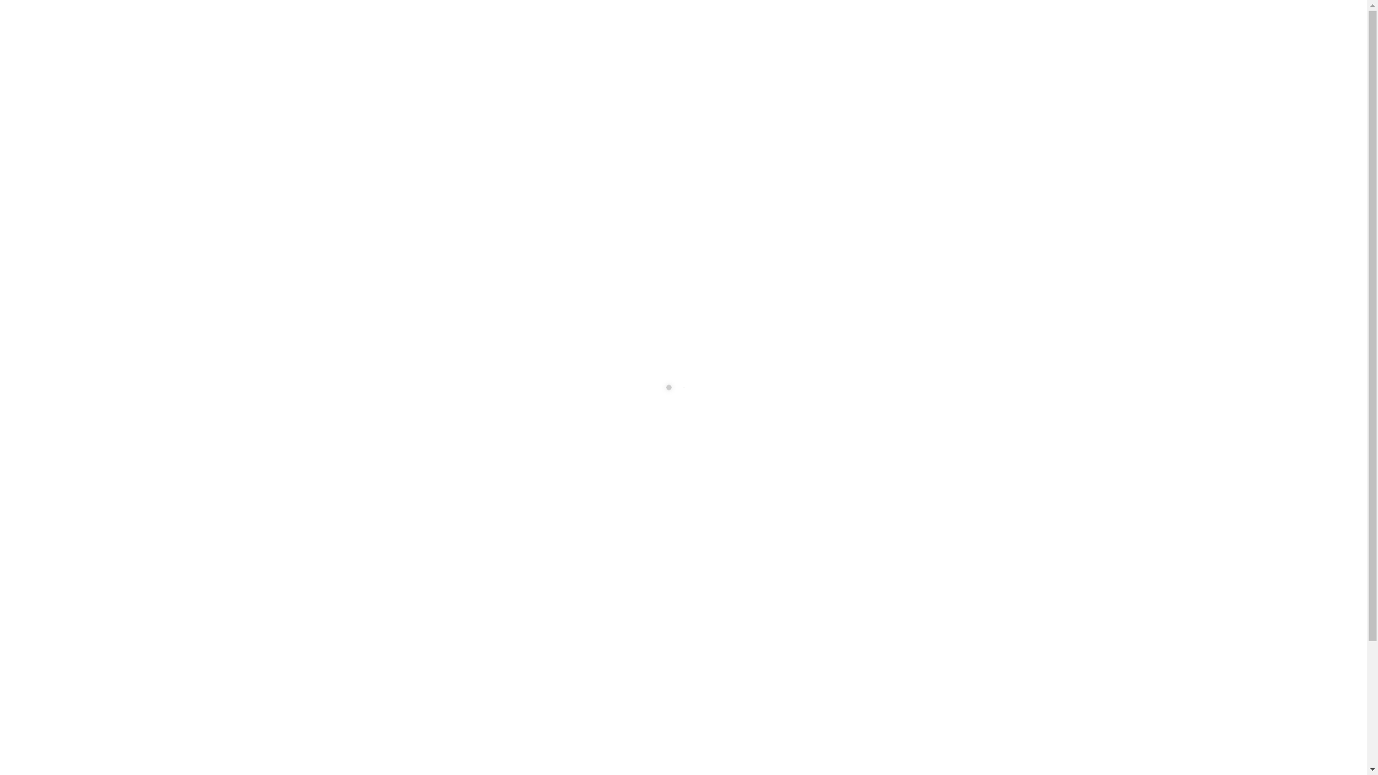 The height and width of the screenshot is (775, 1378). What do you see at coordinates (706, 19) in the screenshot?
I see `Business Account` at bounding box center [706, 19].